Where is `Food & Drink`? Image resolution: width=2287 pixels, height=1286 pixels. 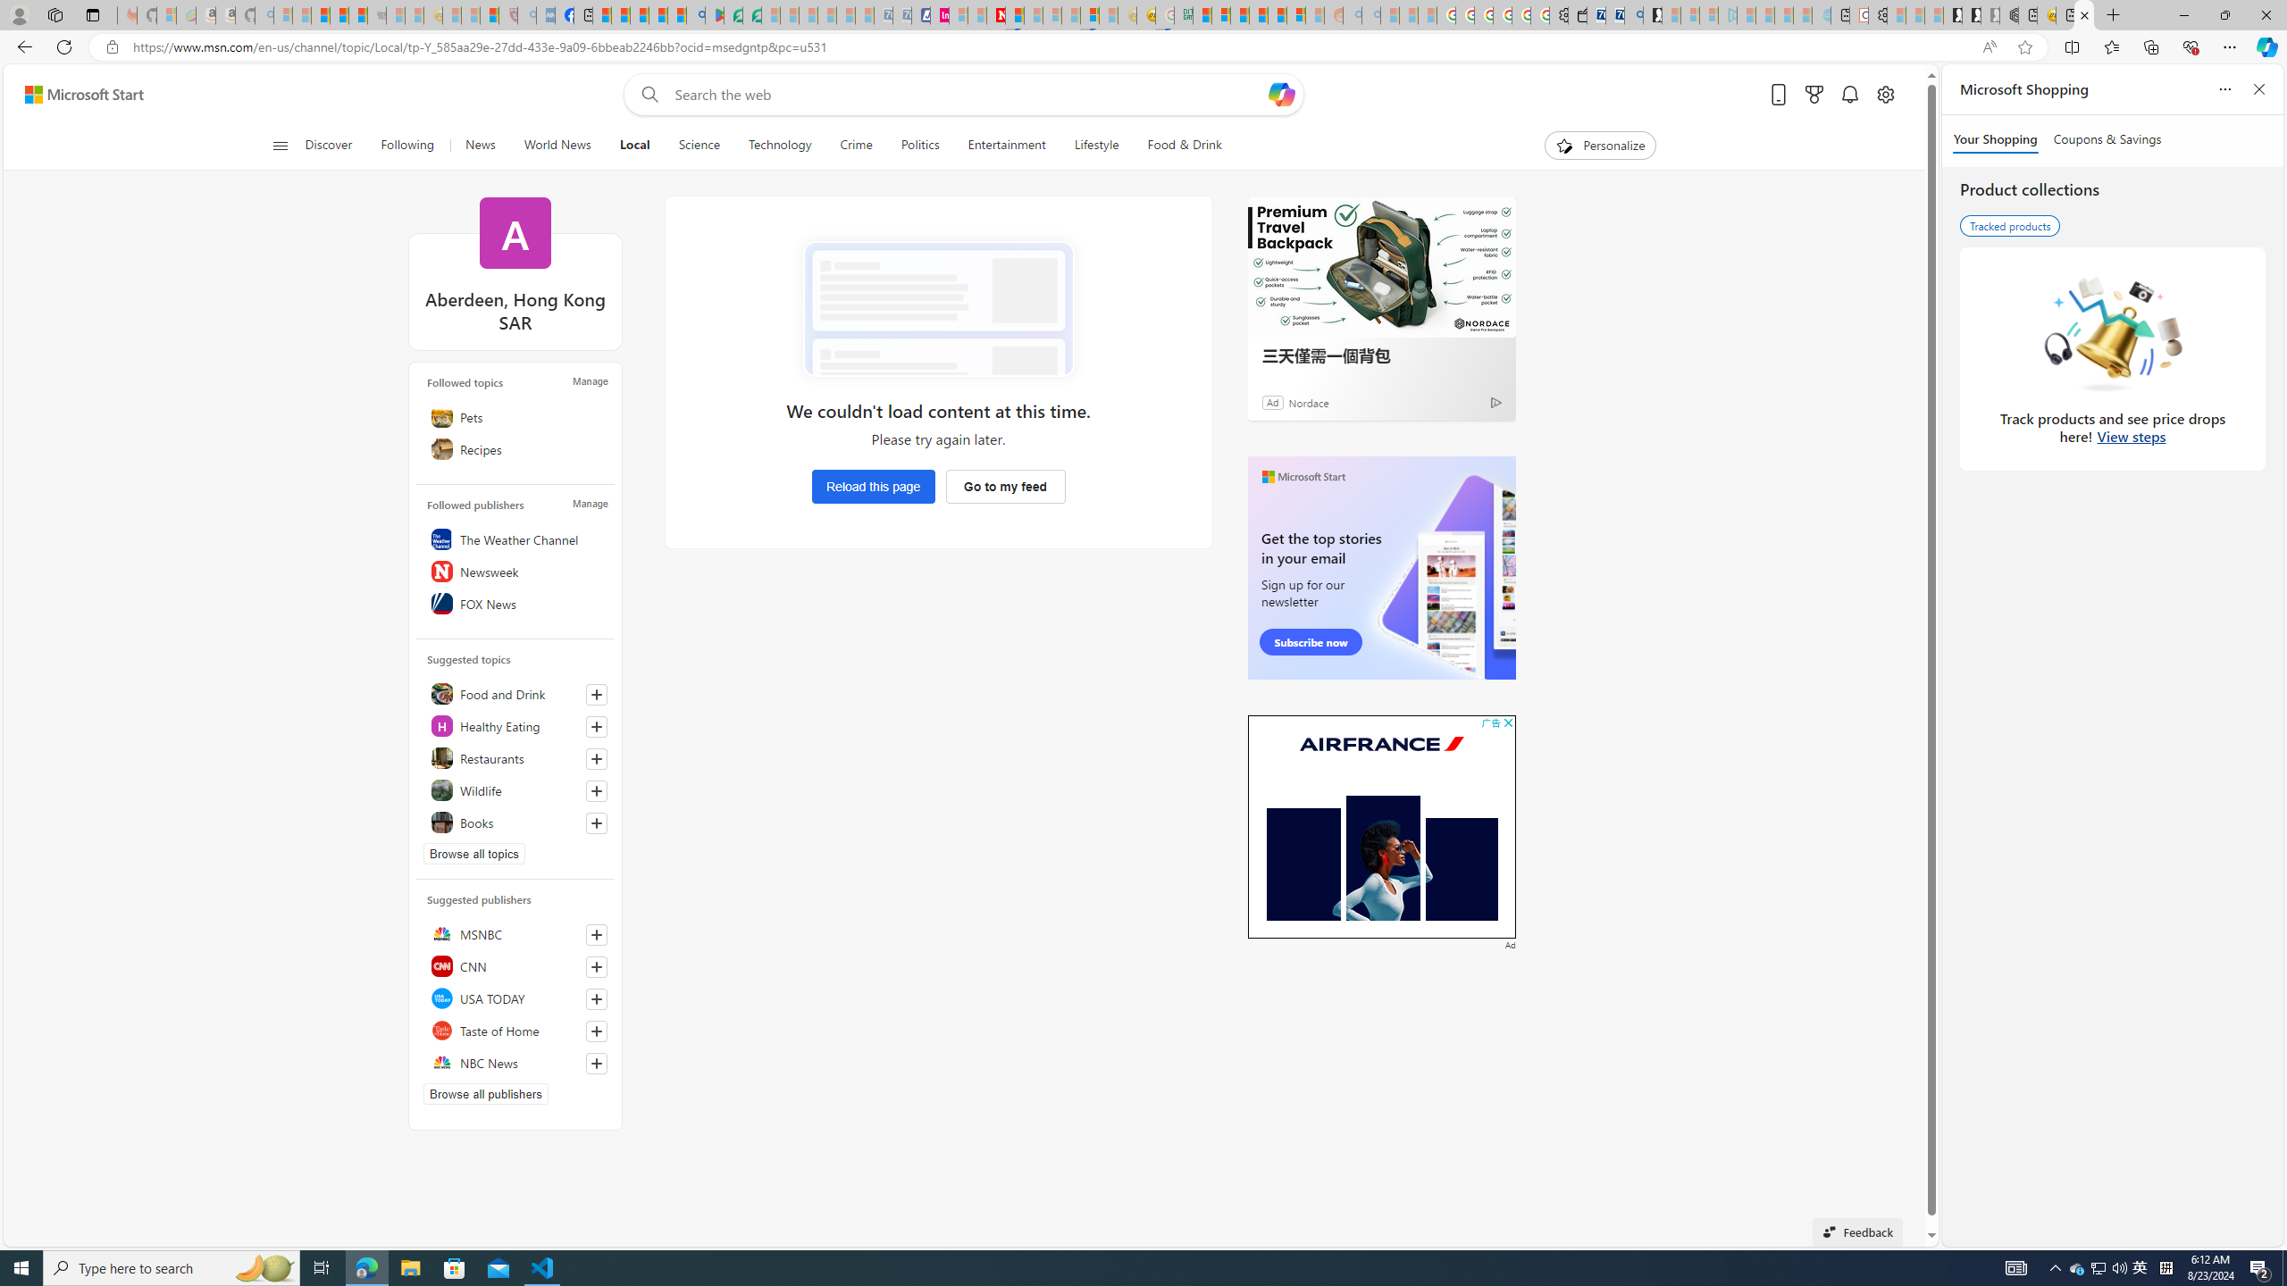
Food & Drink is located at coordinates (1177, 146).